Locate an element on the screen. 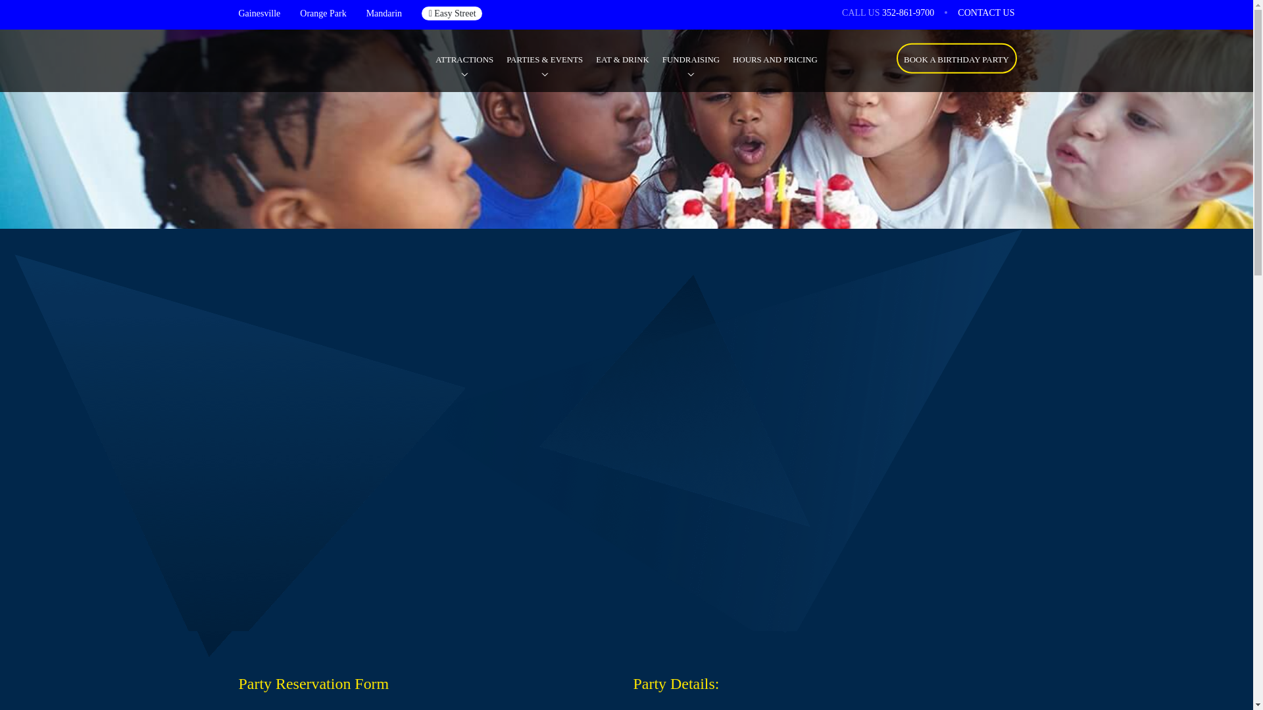 This screenshot has height=710, width=1263. HOURS AND PRICING is located at coordinates (775, 60).